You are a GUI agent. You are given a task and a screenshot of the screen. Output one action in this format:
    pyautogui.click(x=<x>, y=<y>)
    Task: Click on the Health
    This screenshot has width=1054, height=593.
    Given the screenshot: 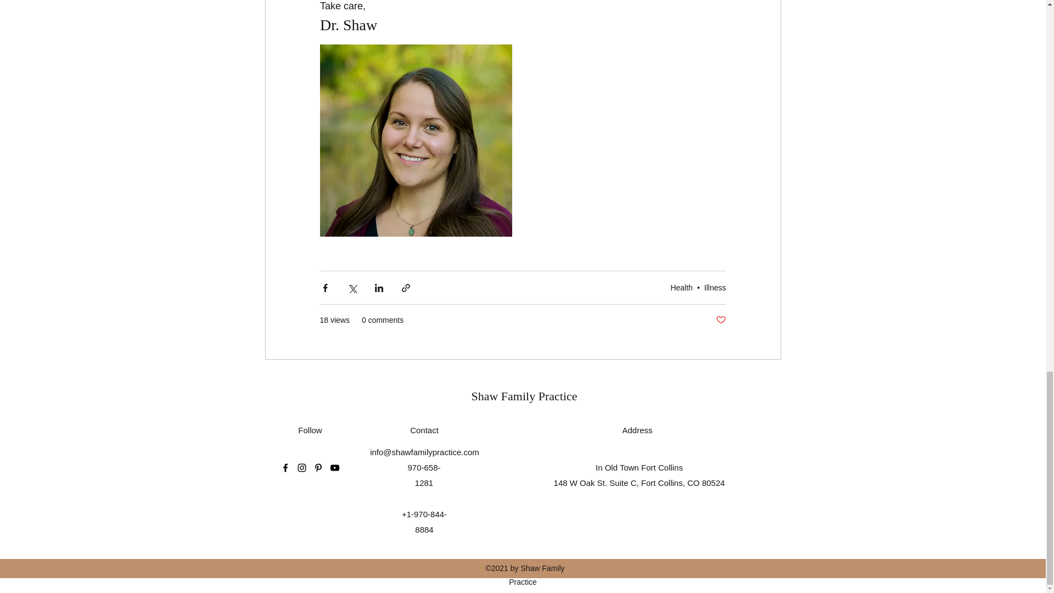 What is the action you would take?
    pyautogui.click(x=681, y=287)
    